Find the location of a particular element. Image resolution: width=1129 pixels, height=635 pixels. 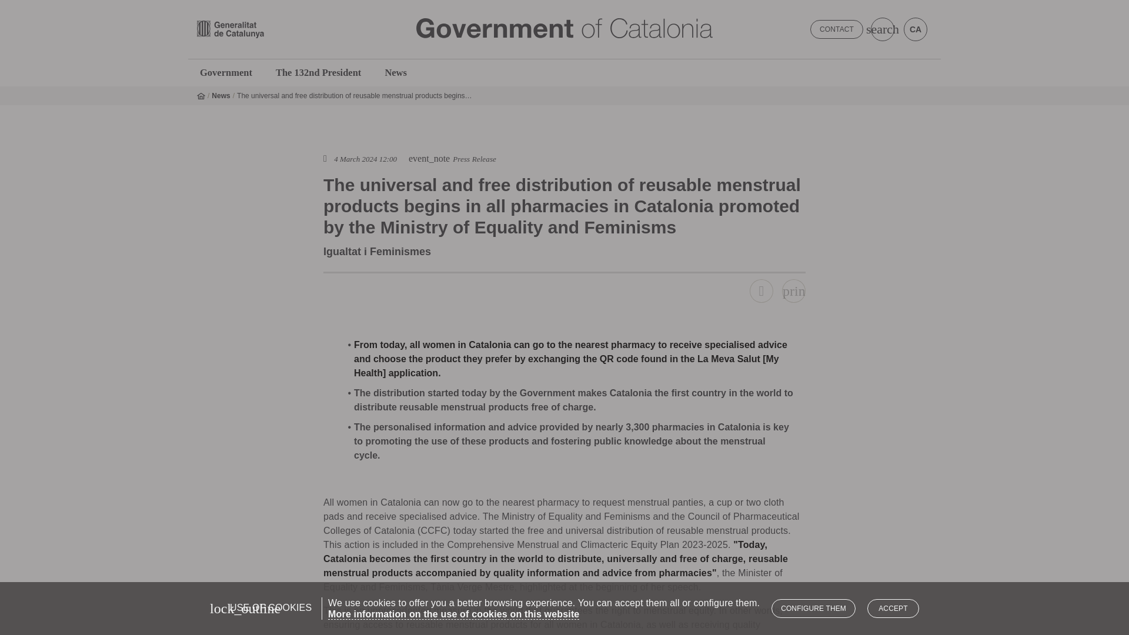

The 132nd President is located at coordinates (318, 72).